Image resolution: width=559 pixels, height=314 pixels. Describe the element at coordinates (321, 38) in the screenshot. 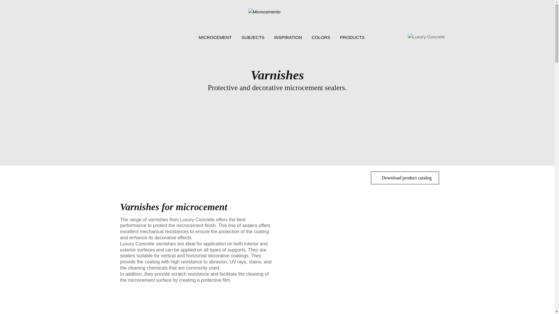

I see `COLORS` at that location.